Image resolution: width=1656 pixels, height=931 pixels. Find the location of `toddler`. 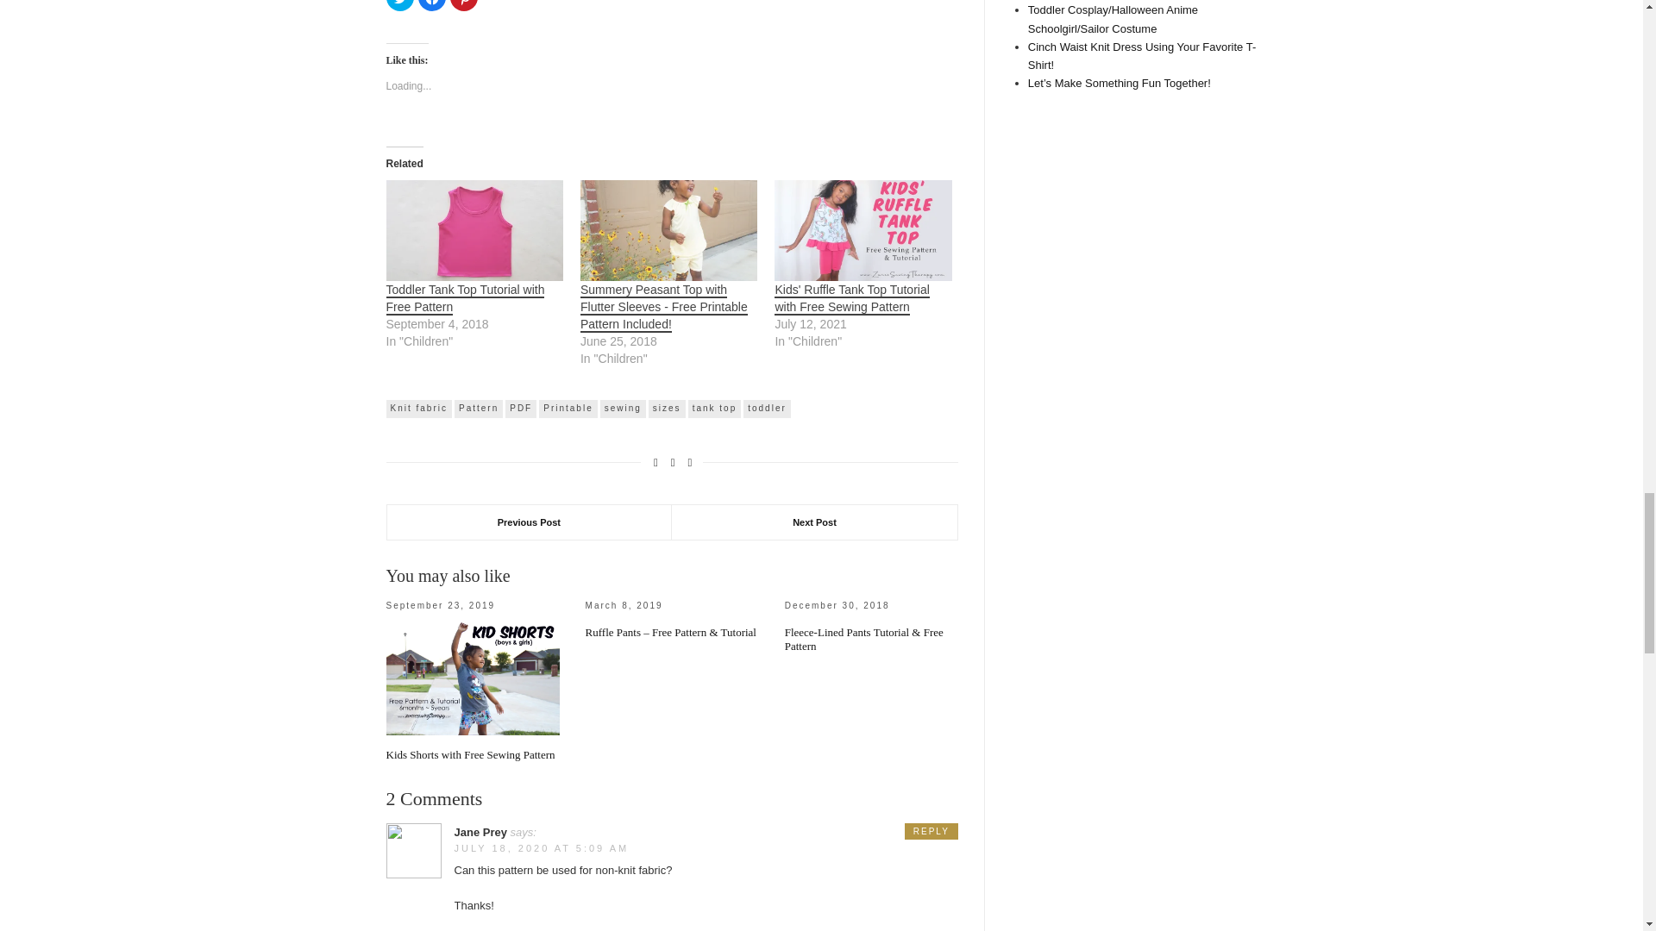

toddler is located at coordinates (768, 409).